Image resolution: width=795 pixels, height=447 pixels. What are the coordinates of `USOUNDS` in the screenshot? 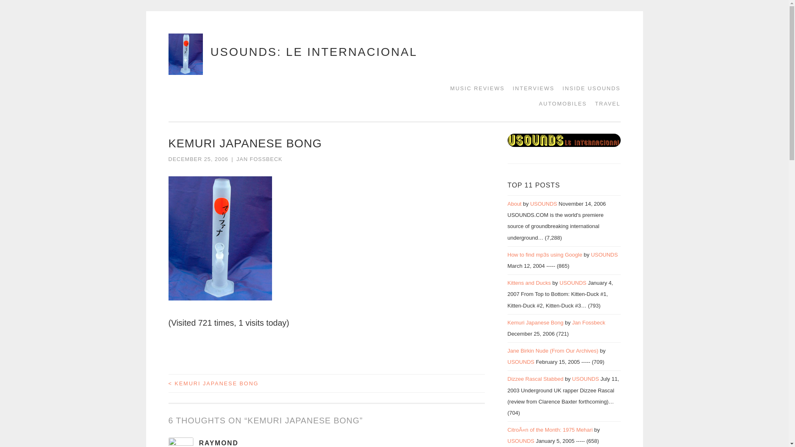 It's located at (573, 283).